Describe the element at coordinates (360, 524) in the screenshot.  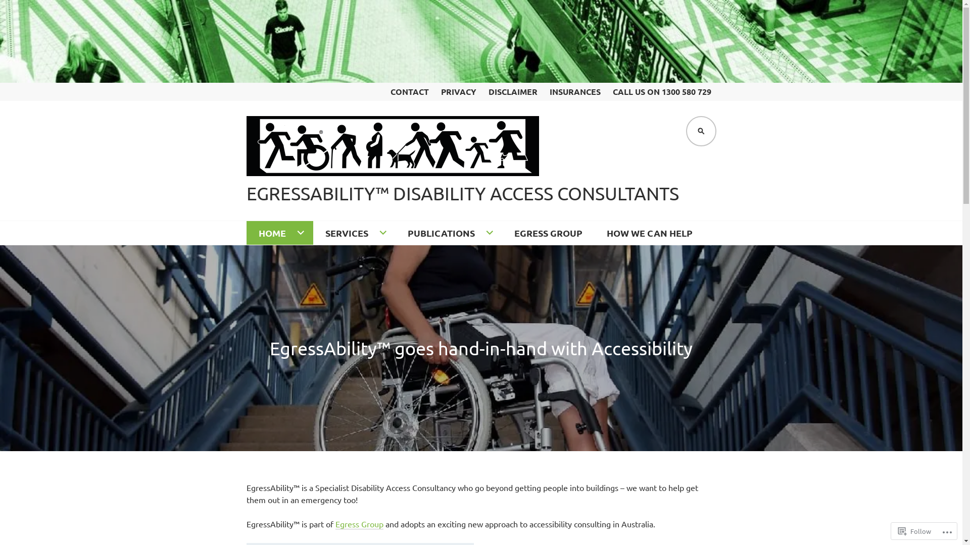
I see `Egress Group` at that location.